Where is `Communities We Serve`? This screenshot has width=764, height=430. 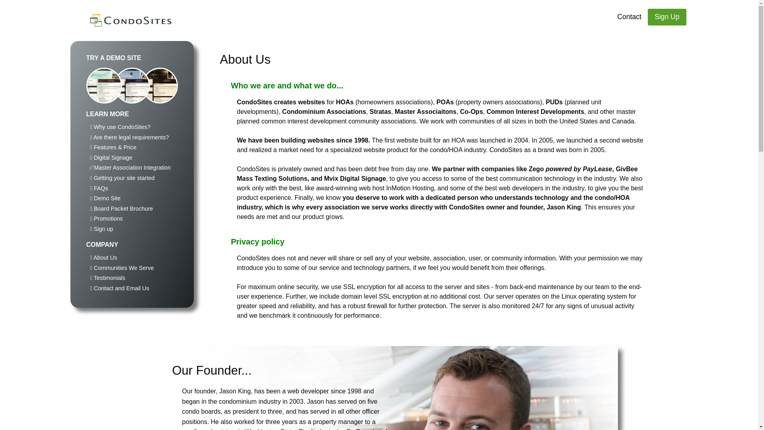
Communities We Serve is located at coordinates (122, 268).